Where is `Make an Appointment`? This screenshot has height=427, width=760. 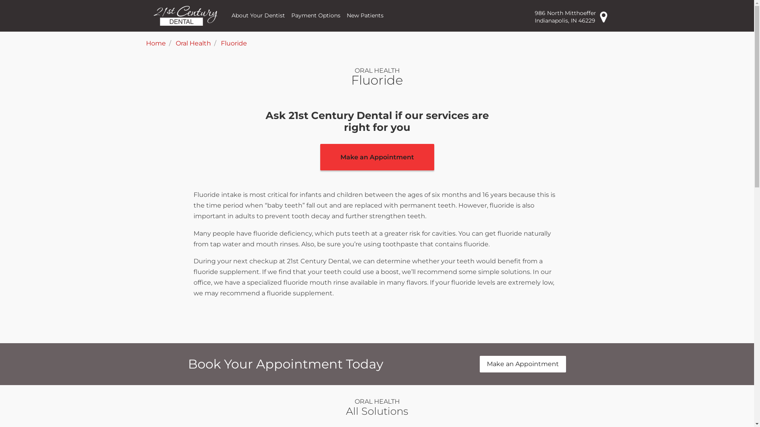 Make an Appointment is located at coordinates (377, 157).